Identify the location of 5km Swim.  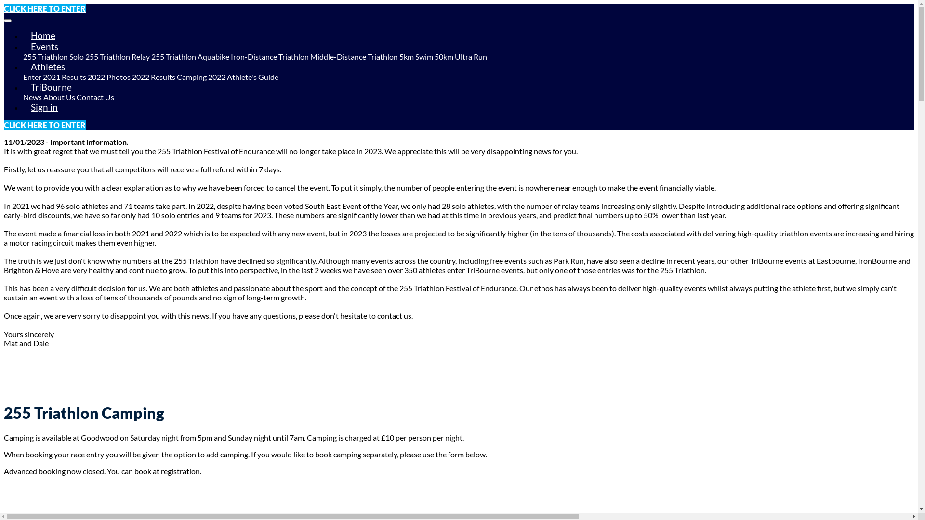
(416, 57).